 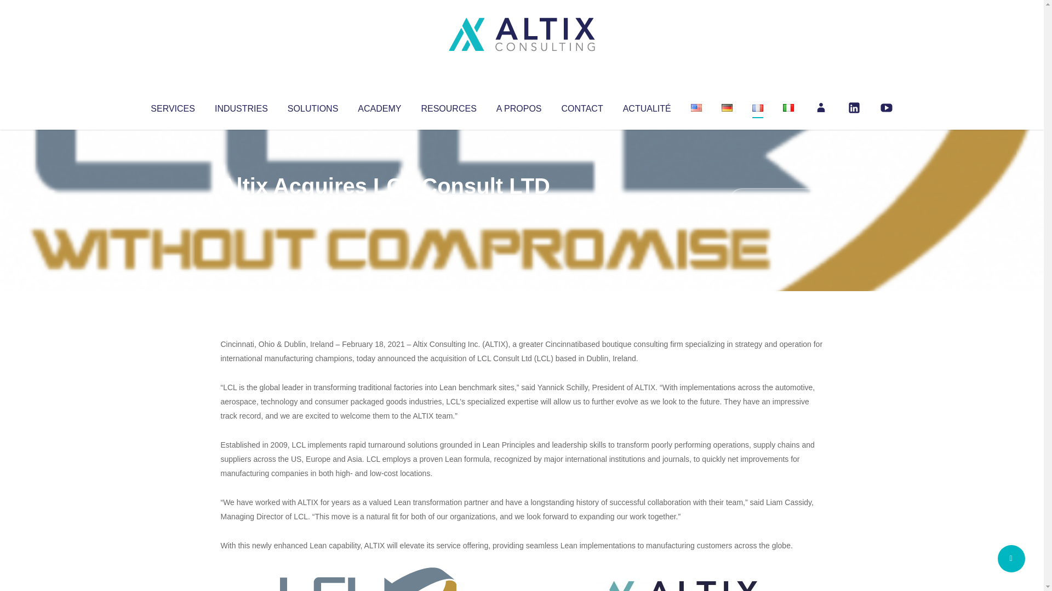 I want to click on SOLUTIONS, so click(x=312, y=106).